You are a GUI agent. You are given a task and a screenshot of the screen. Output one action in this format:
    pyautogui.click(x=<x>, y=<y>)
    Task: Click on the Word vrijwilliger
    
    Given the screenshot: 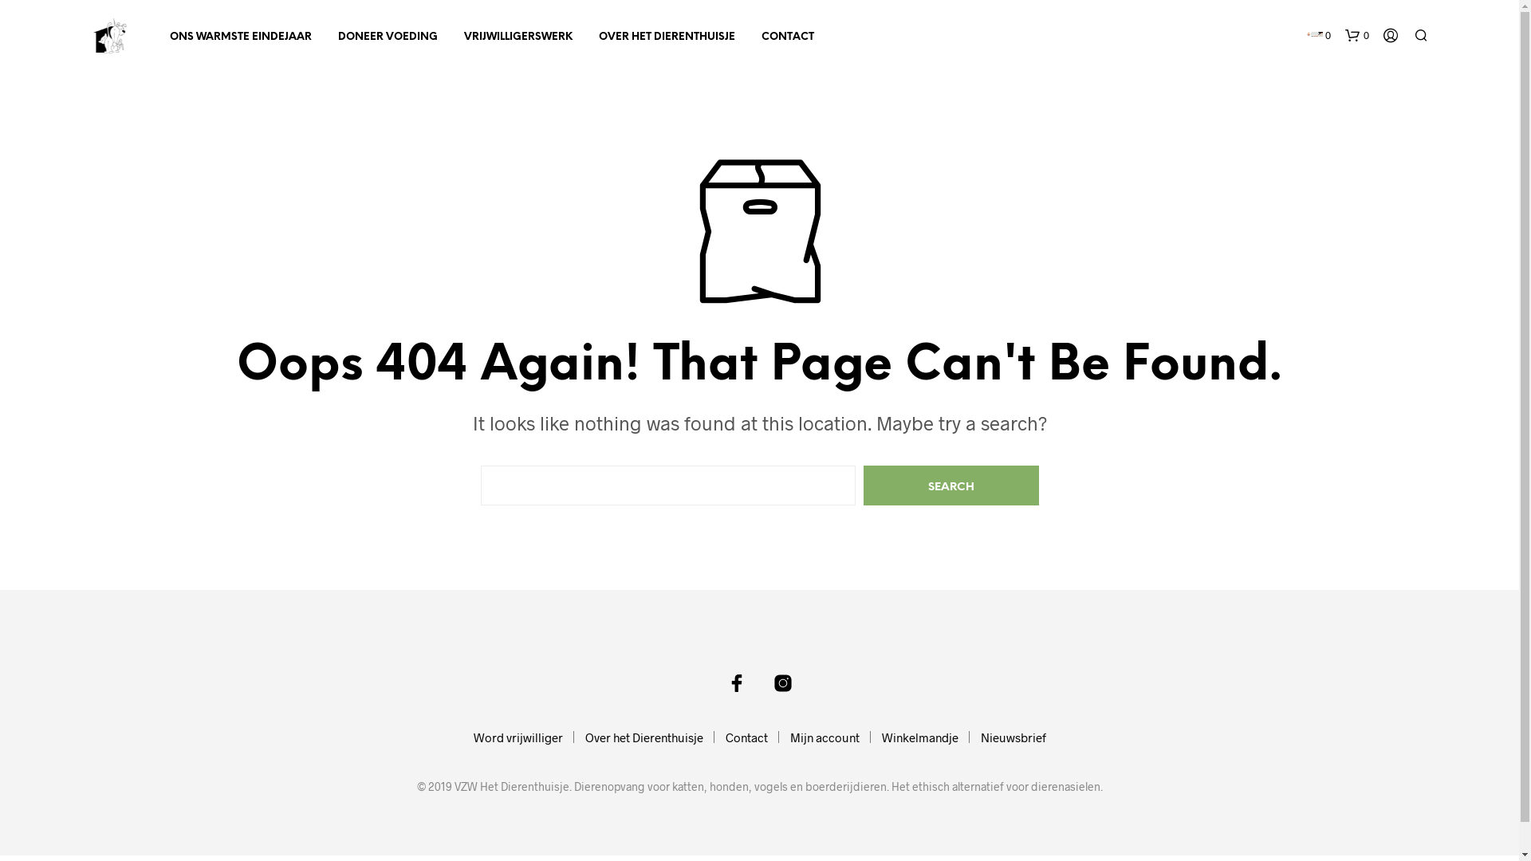 What is the action you would take?
    pyautogui.click(x=518, y=737)
    